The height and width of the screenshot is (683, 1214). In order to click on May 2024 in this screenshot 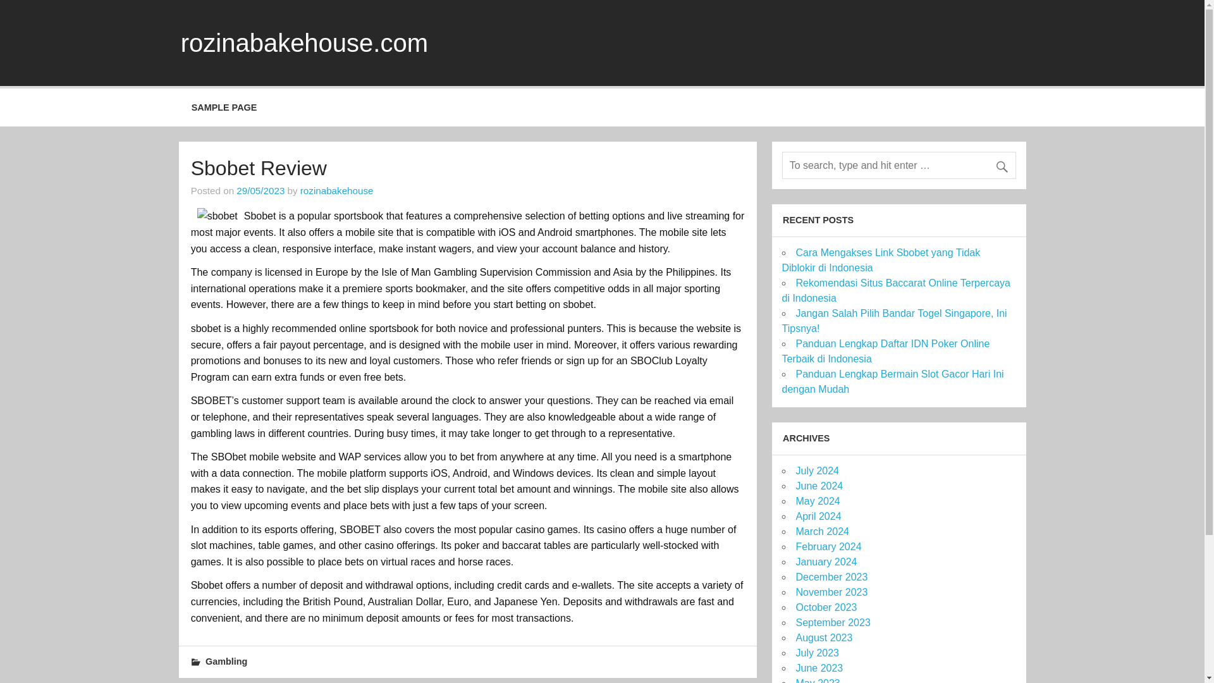, I will do `click(817, 501)`.